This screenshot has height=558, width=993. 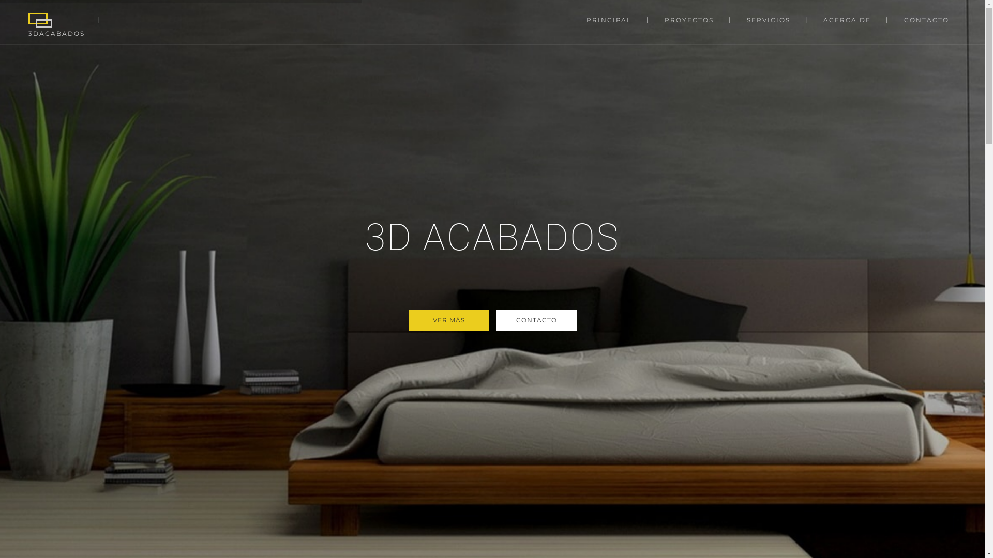 I want to click on VER PROYECTOS, so click(x=449, y=320).